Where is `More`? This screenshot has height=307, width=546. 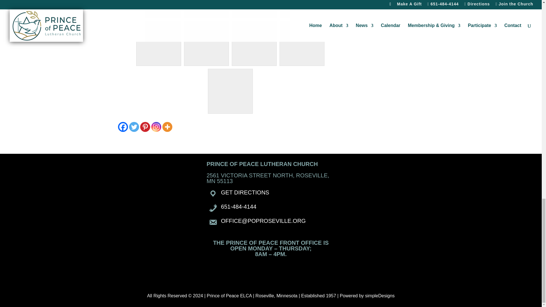 More is located at coordinates (167, 127).